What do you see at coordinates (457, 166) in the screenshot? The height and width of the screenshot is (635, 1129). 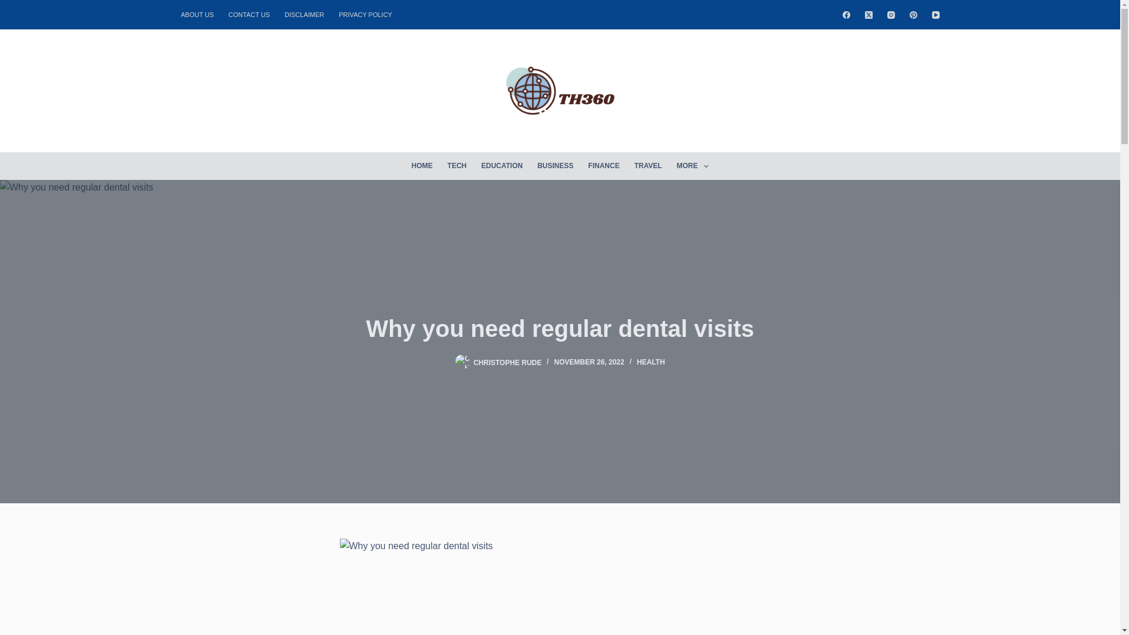 I see `TECH` at bounding box center [457, 166].